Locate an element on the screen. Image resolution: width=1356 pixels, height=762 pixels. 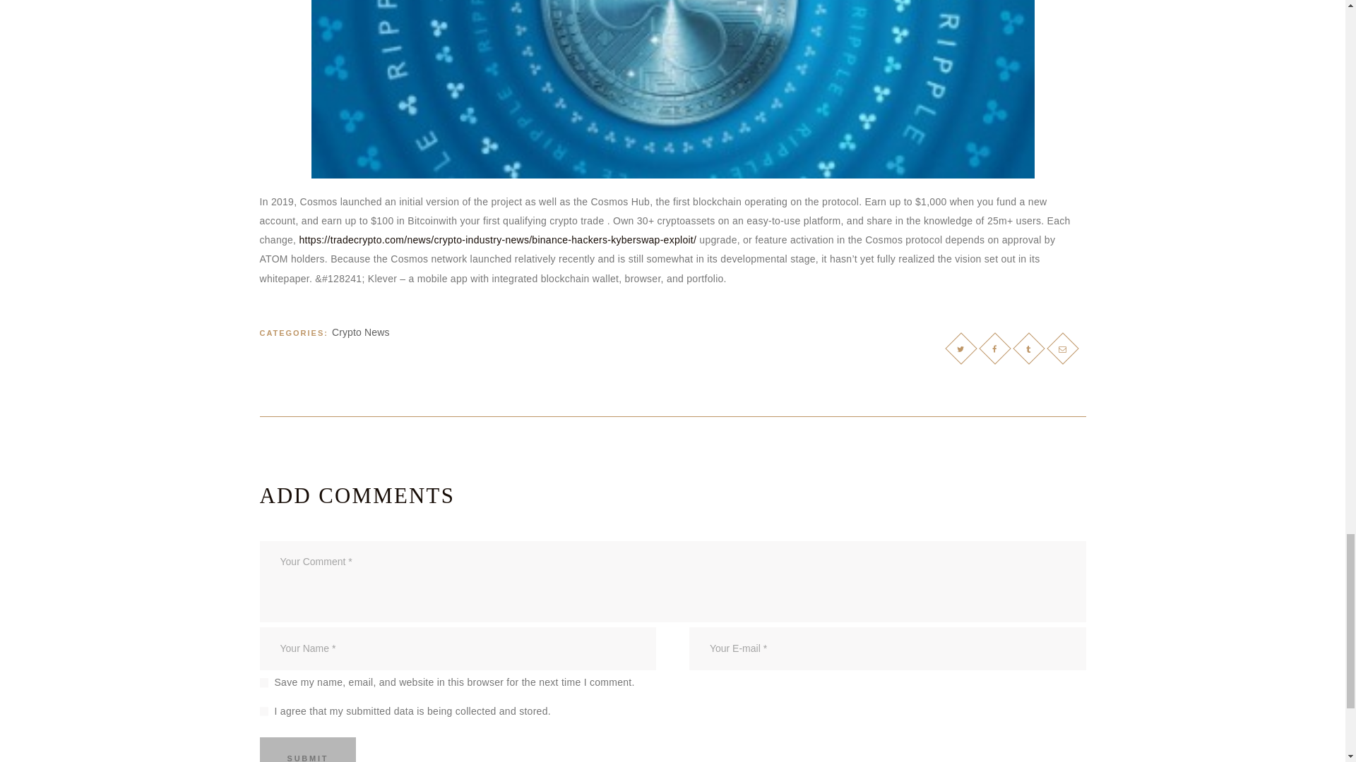
Submit is located at coordinates (308, 749).